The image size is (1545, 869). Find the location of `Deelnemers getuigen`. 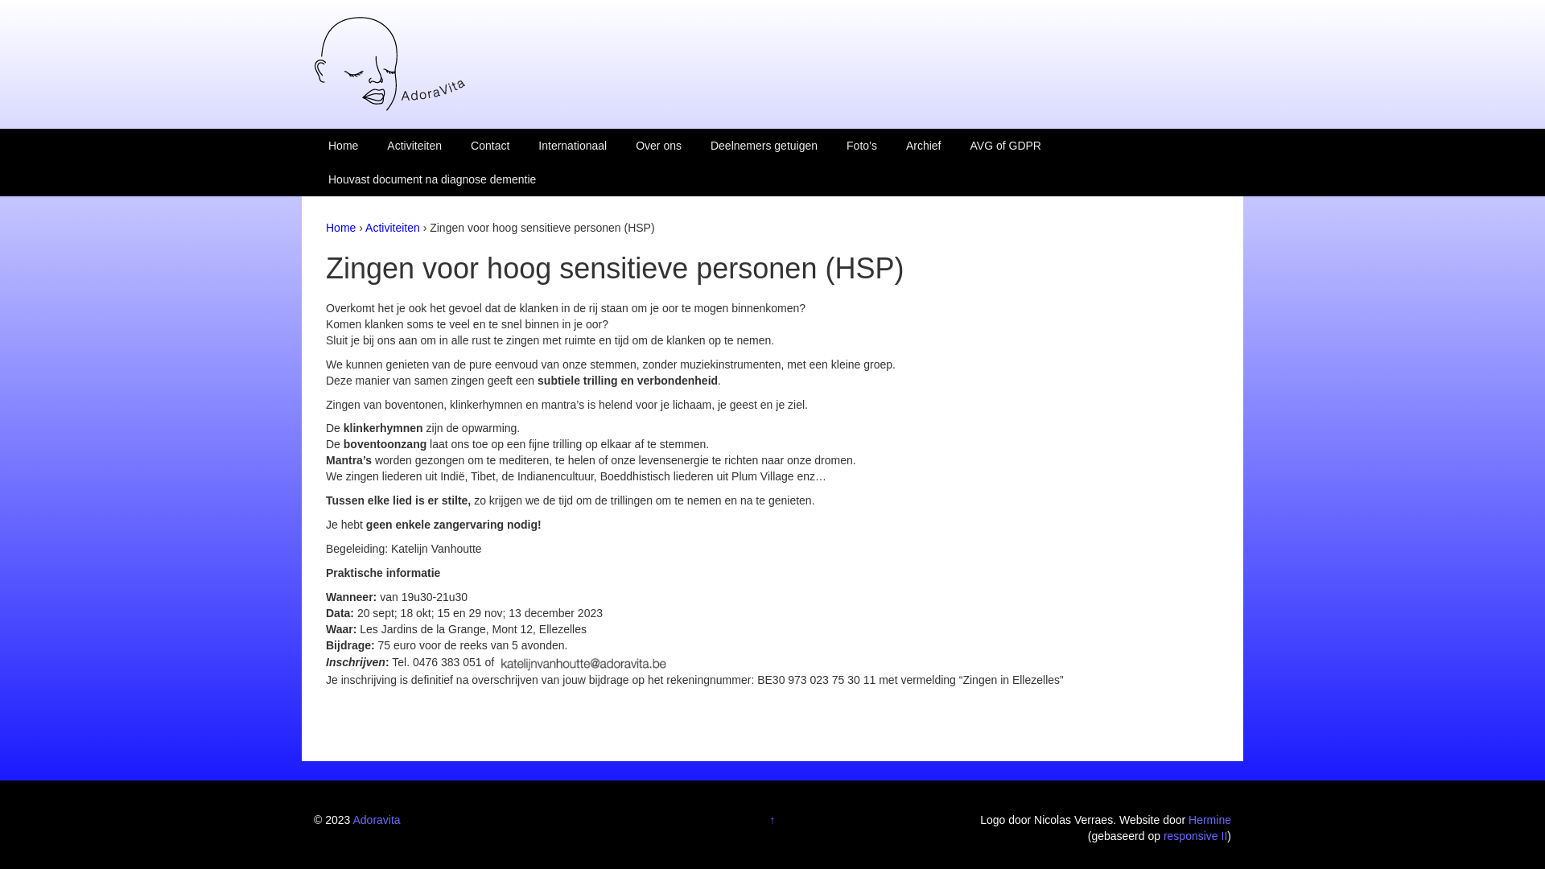

Deelnemers getuigen is located at coordinates (764, 146).